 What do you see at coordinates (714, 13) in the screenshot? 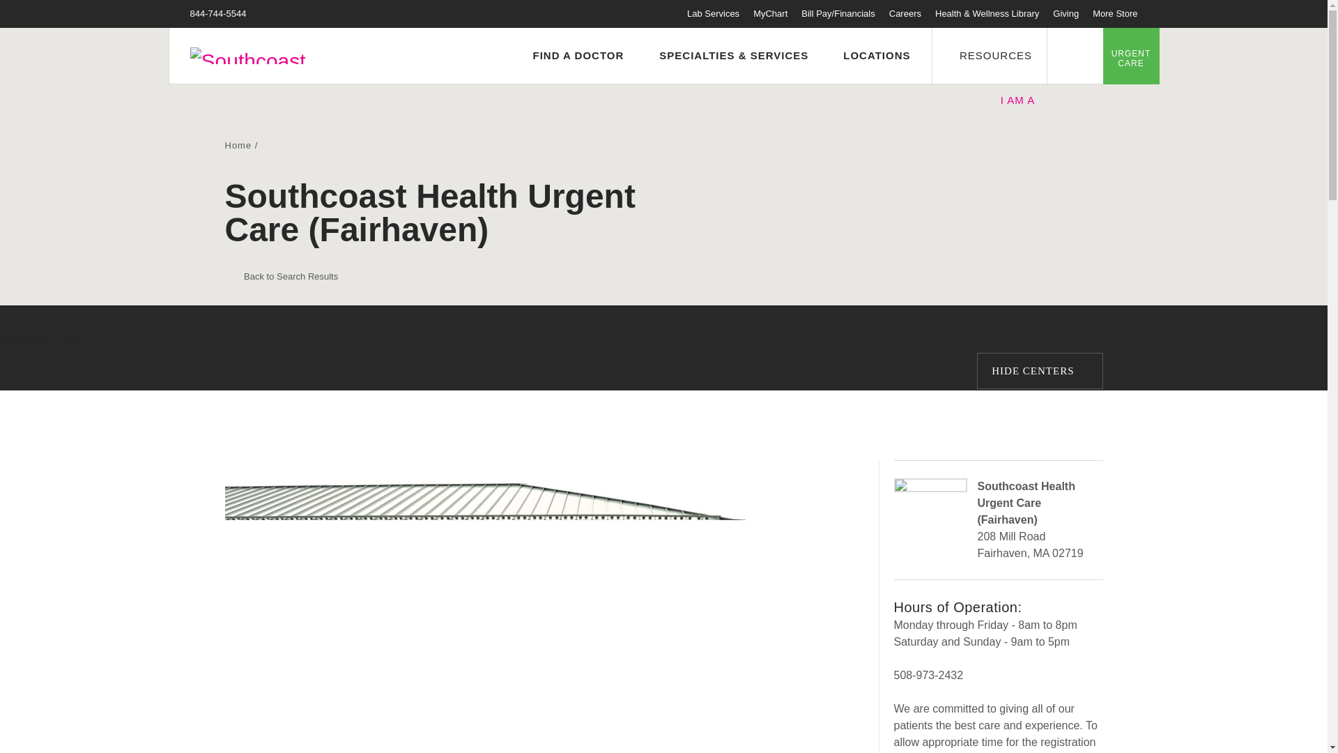
I see `Lab Services` at bounding box center [714, 13].